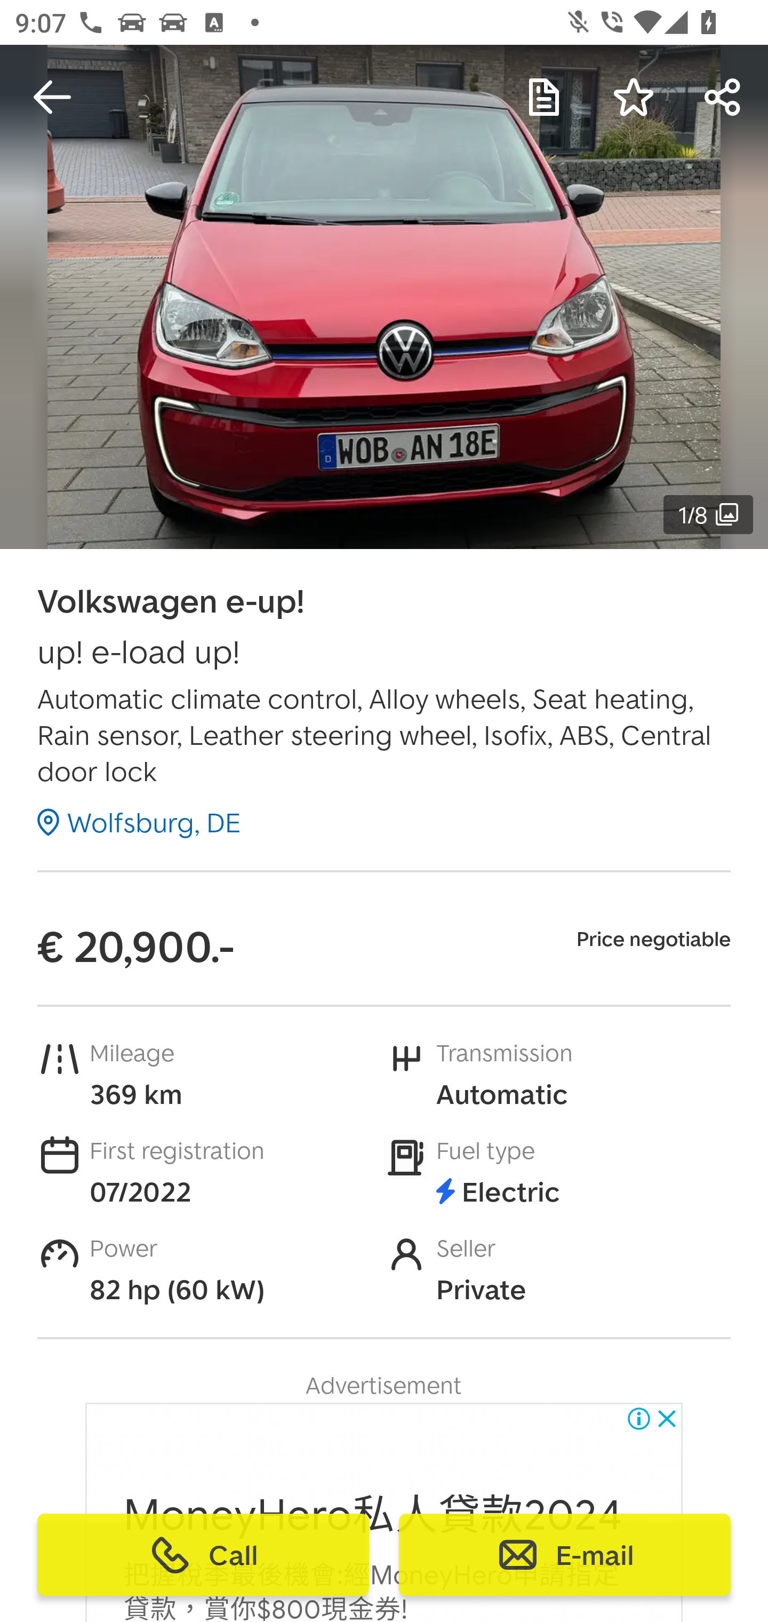 The height and width of the screenshot is (1622, 768). What do you see at coordinates (723, 97) in the screenshot?
I see `Forward` at bounding box center [723, 97].